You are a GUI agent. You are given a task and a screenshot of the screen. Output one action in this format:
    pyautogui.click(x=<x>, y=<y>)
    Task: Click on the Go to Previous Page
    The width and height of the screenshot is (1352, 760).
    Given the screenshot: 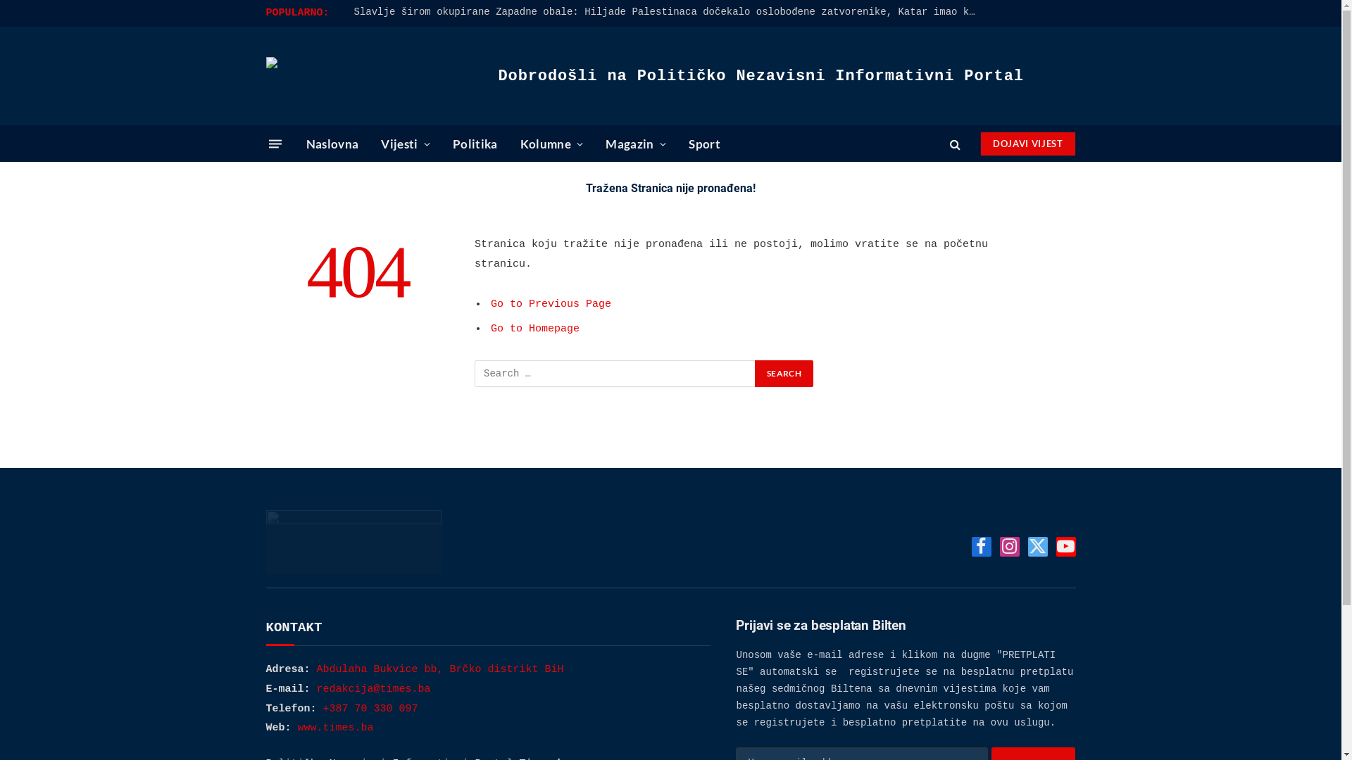 What is the action you would take?
    pyautogui.click(x=551, y=304)
    